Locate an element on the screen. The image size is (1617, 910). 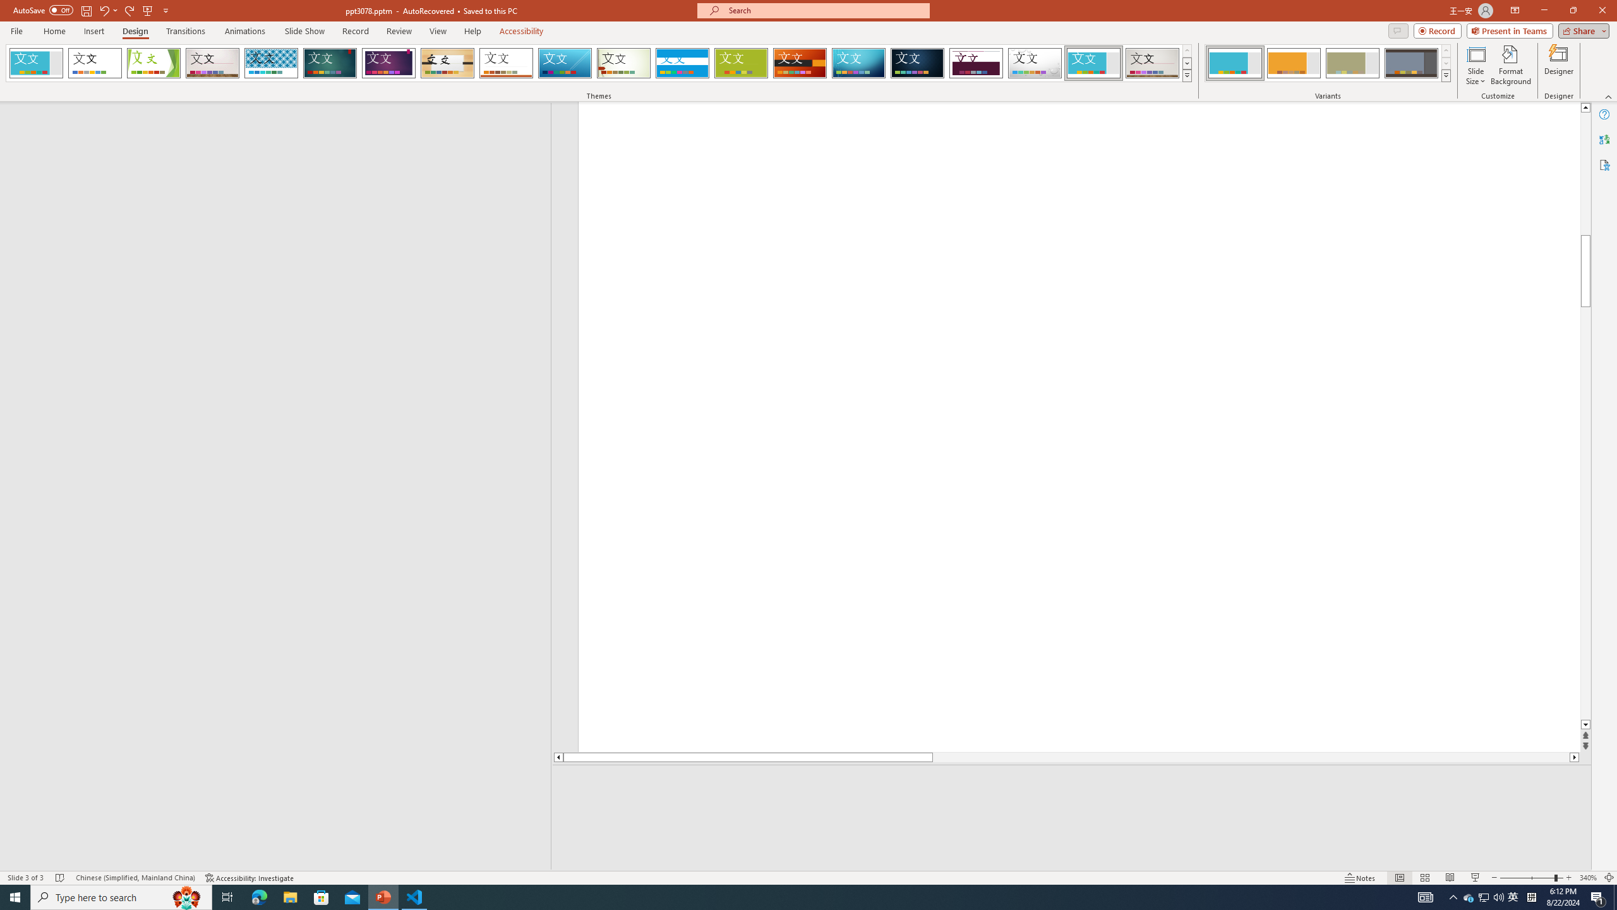
Retrospect is located at coordinates (506, 63).